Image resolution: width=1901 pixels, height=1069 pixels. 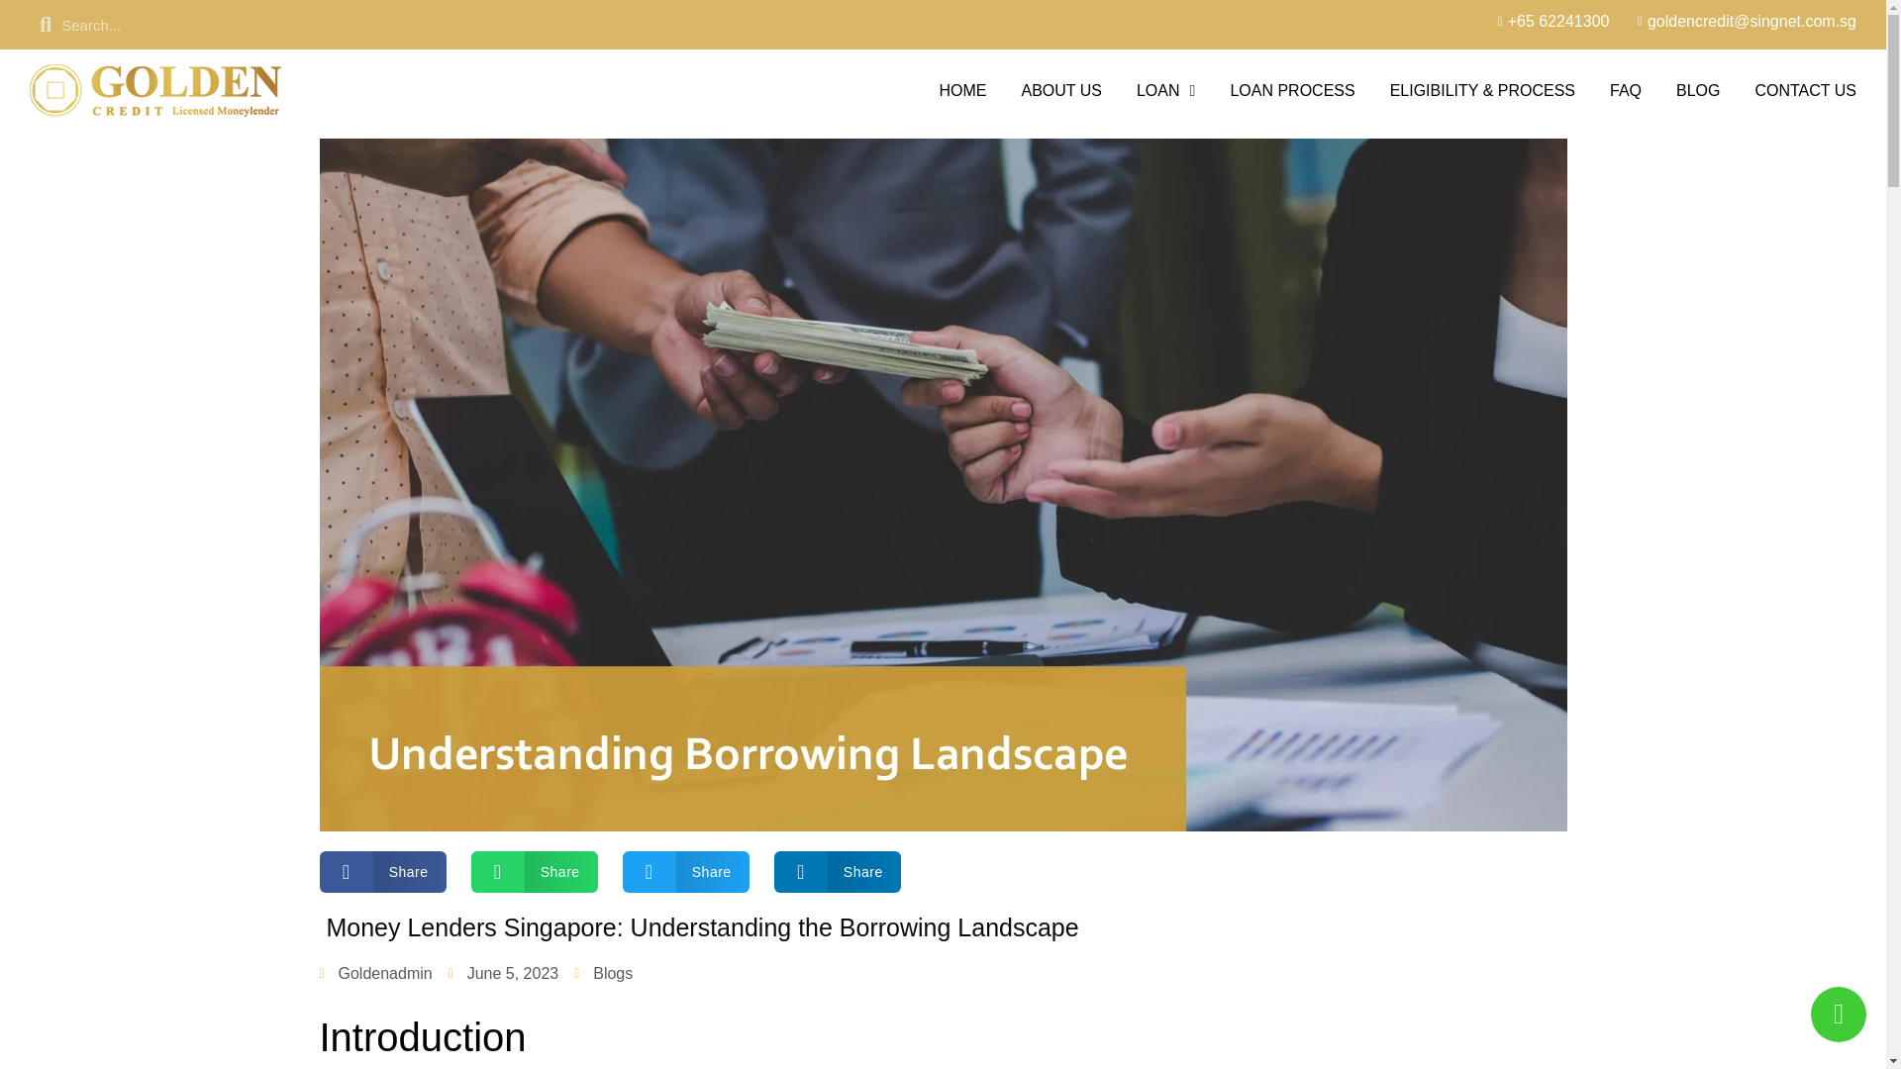 I want to click on HOME, so click(x=962, y=89).